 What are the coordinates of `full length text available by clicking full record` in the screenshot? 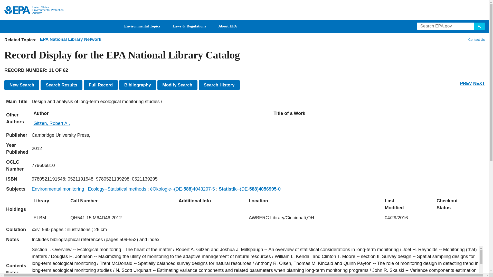 It's located at (257, 262).